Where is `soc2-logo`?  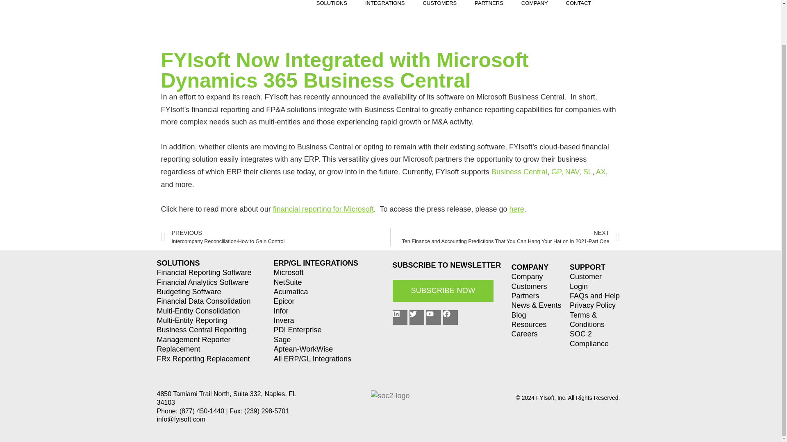 soc2-logo is located at coordinates (390, 395).